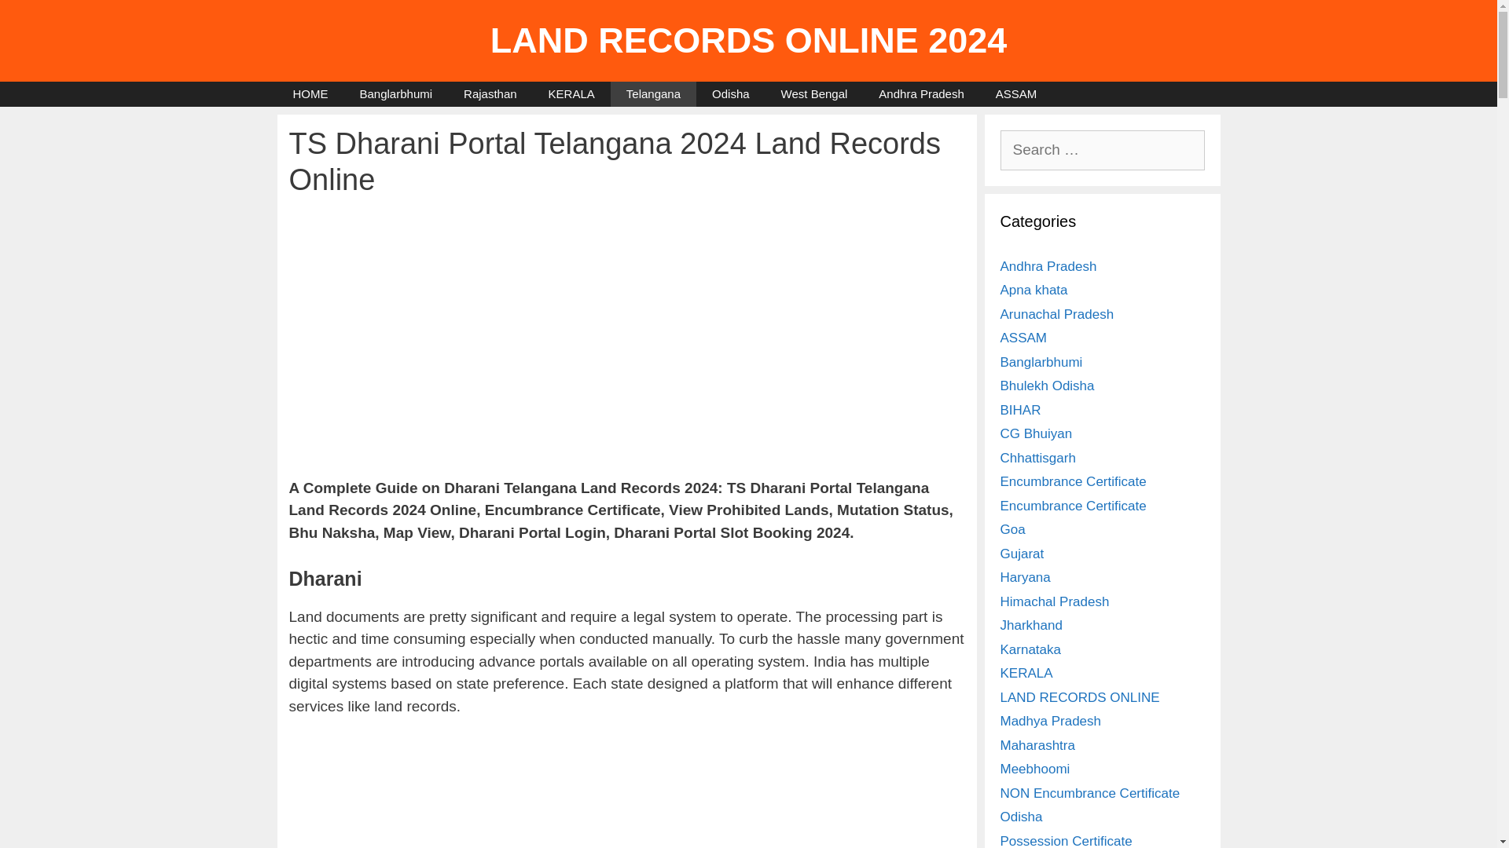 The image size is (1509, 848). What do you see at coordinates (1072, 505) in the screenshot?
I see `Encumbrance Certificate` at bounding box center [1072, 505].